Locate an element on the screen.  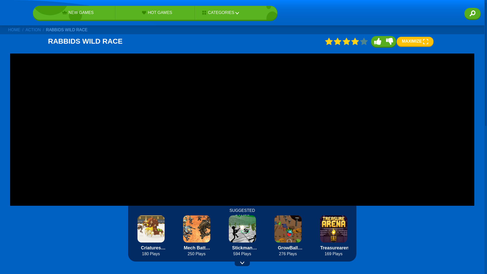
250 is located at coordinates (197, 254).